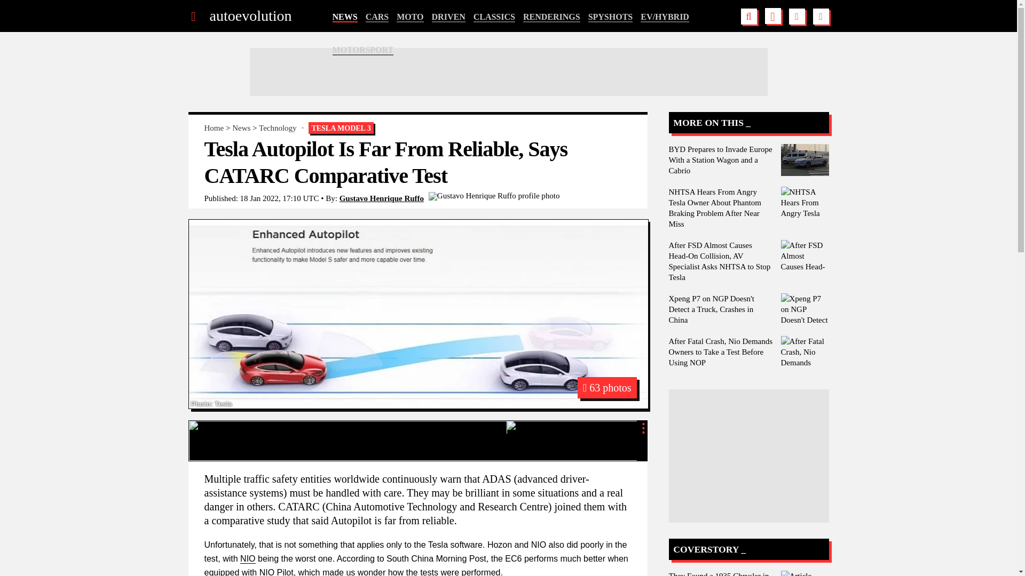 The width and height of the screenshot is (1025, 576). What do you see at coordinates (448, 17) in the screenshot?
I see `DRIVEN` at bounding box center [448, 17].